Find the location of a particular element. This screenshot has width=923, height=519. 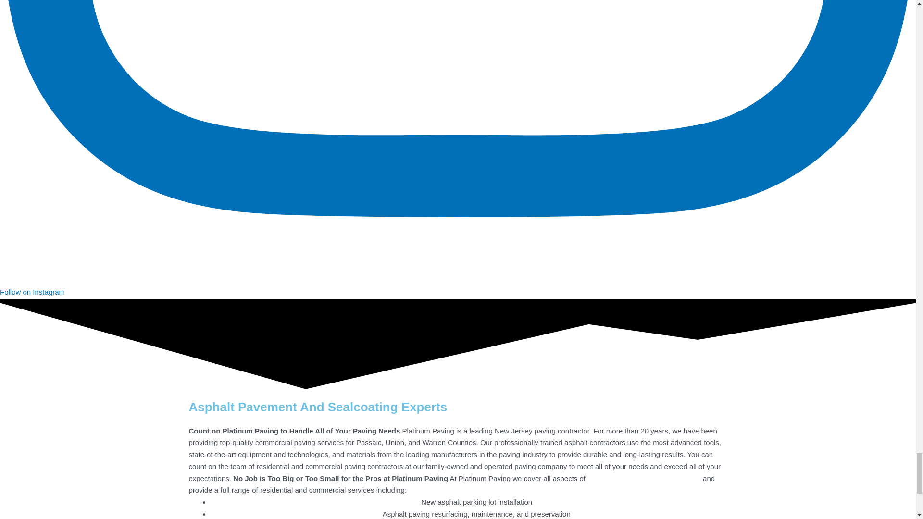

asphalt paving in Morris County, NJ is located at coordinates (644, 479).